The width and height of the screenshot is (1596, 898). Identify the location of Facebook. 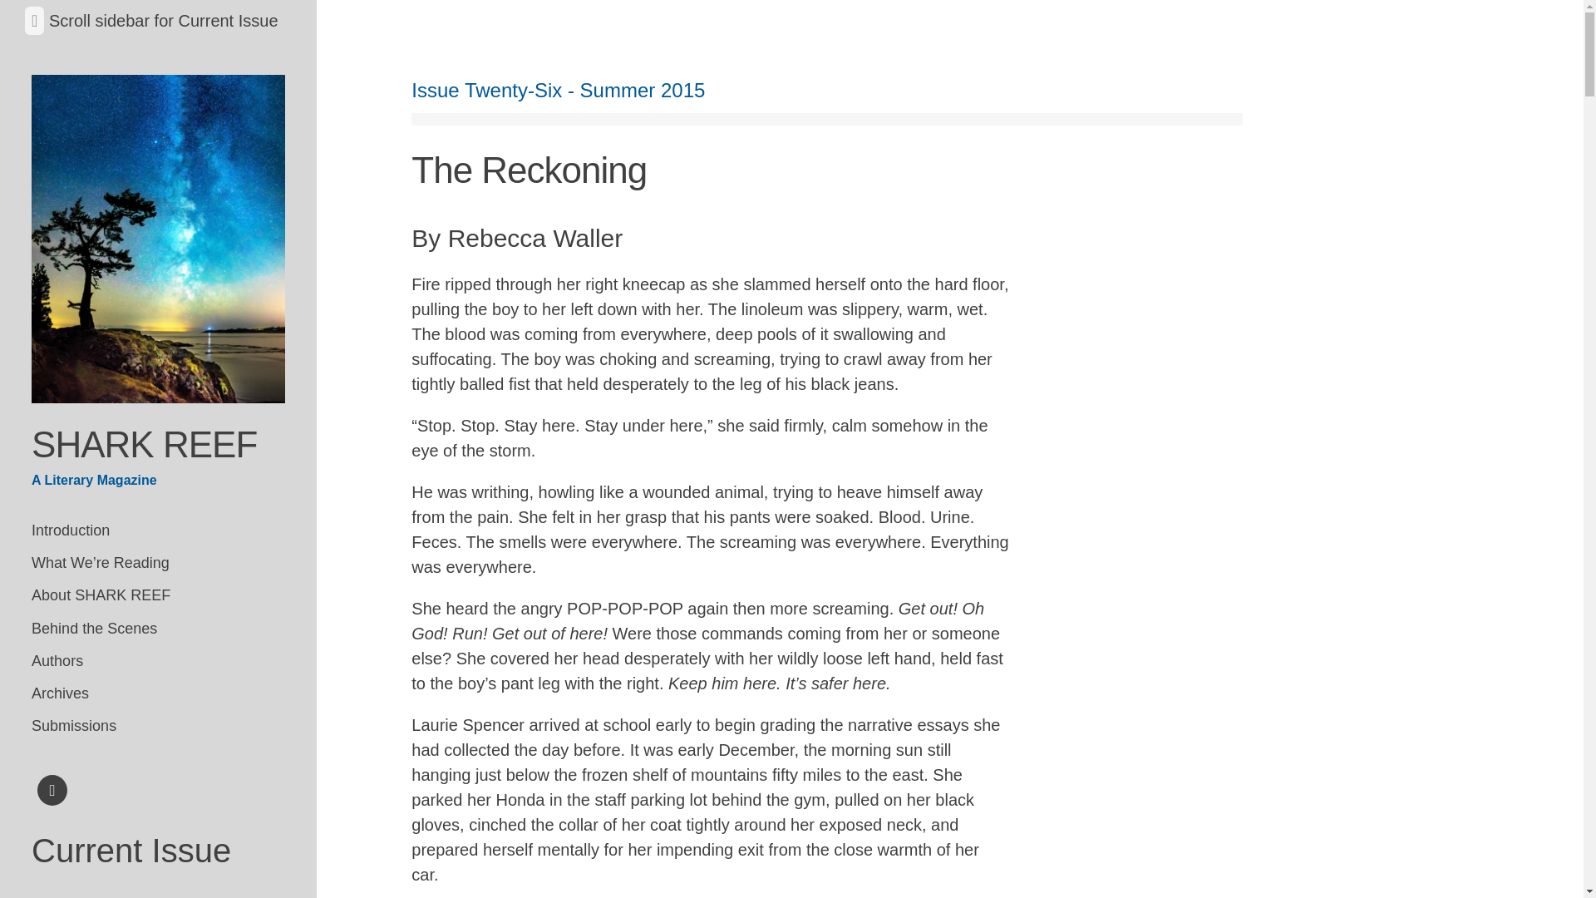
(52, 792).